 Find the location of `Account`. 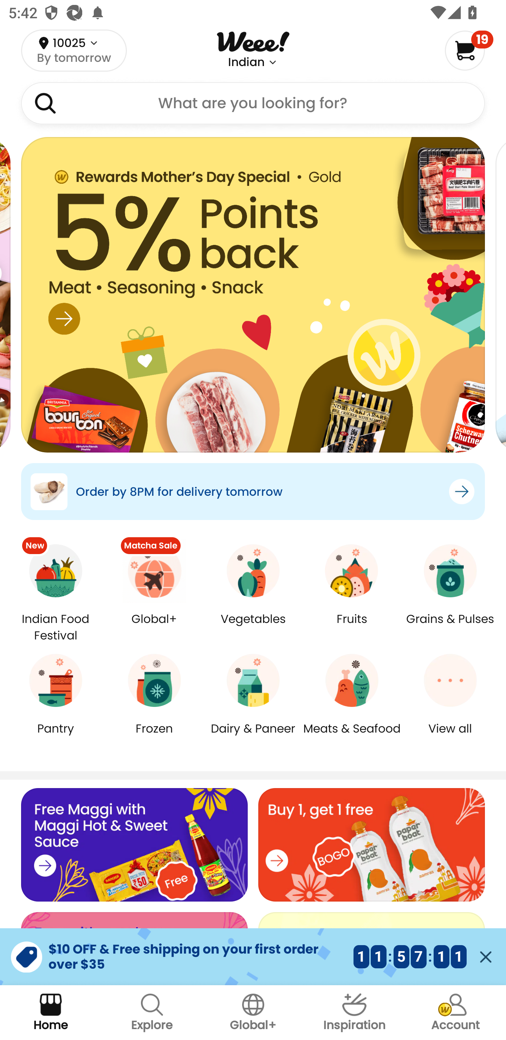

Account is located at coordinates (455, 1013).